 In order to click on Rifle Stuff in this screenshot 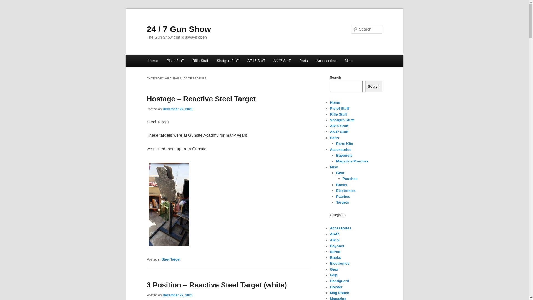, I will do `click(338, 114)`.